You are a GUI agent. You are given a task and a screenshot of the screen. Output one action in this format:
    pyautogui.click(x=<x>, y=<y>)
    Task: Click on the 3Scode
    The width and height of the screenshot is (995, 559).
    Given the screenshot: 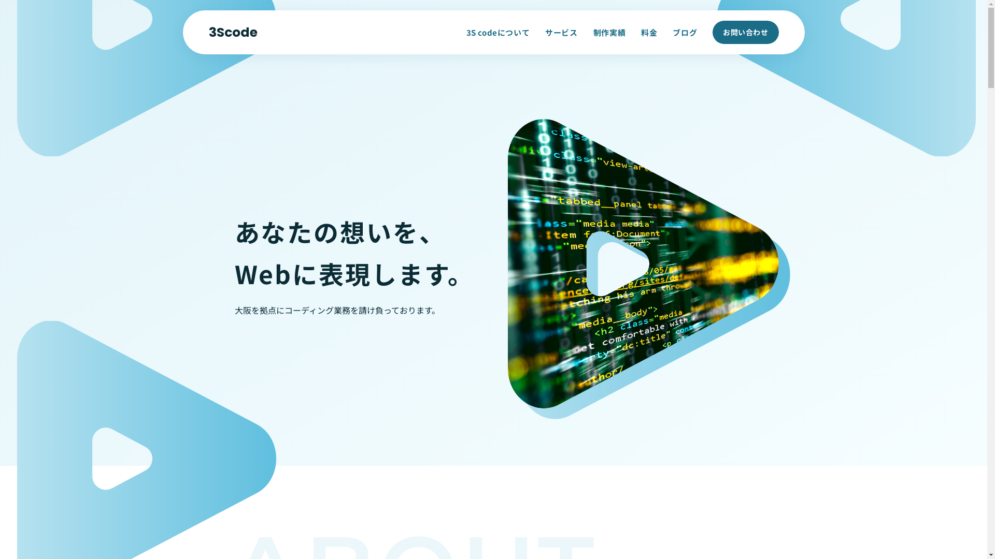 What is the action you would take?
    pyautogui.click(x=233, y=32)
    